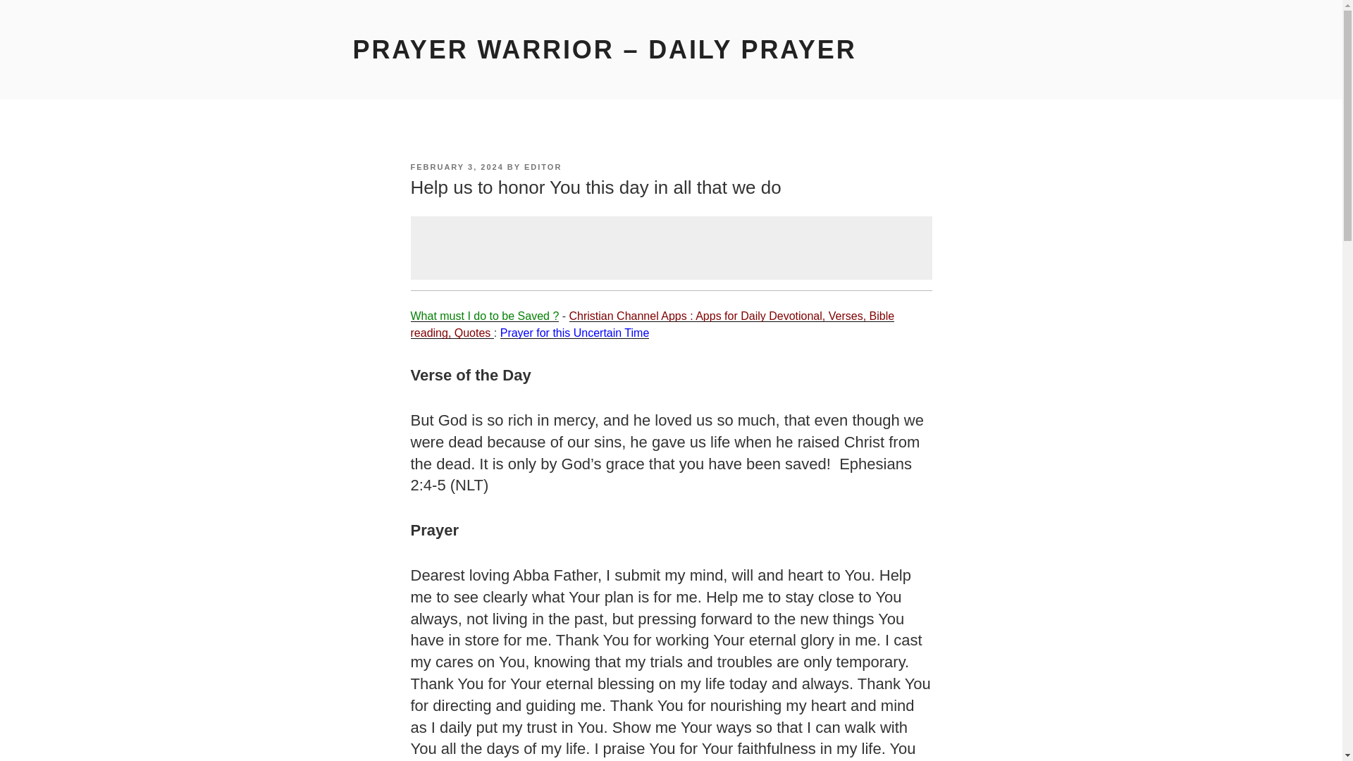  I want to click on FEBRUARY 3, 2024, so click(457, 167).